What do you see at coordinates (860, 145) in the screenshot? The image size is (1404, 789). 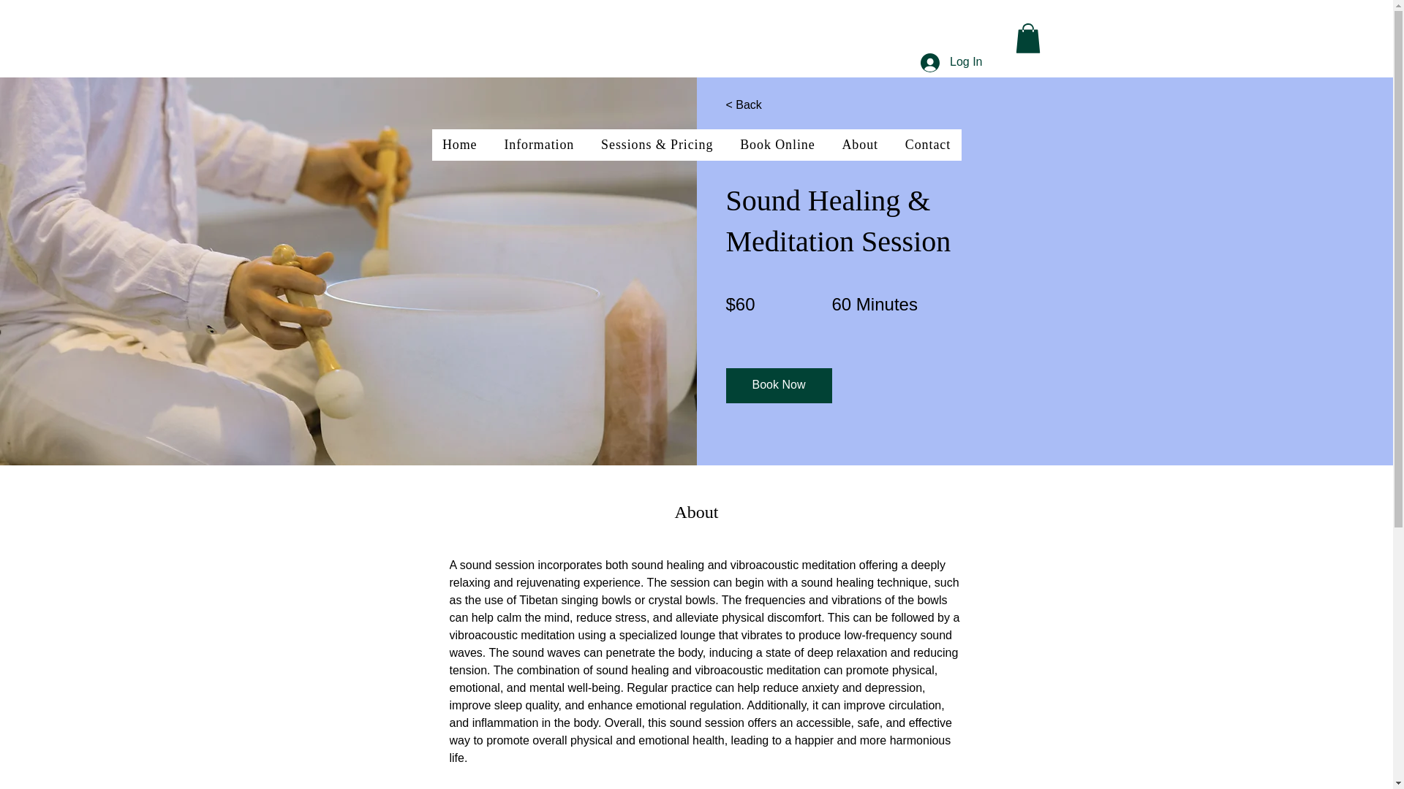 I see `About` at bounding box center [860, 145].